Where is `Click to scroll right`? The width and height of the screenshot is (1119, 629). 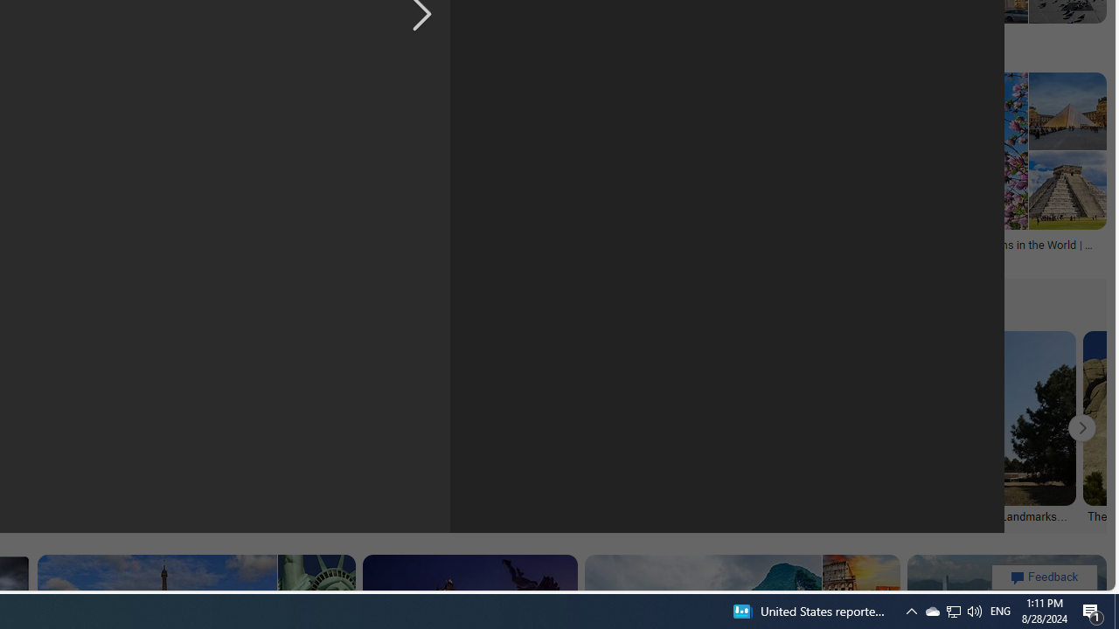
Click to scroll right is located at coordinates (1082, 428).